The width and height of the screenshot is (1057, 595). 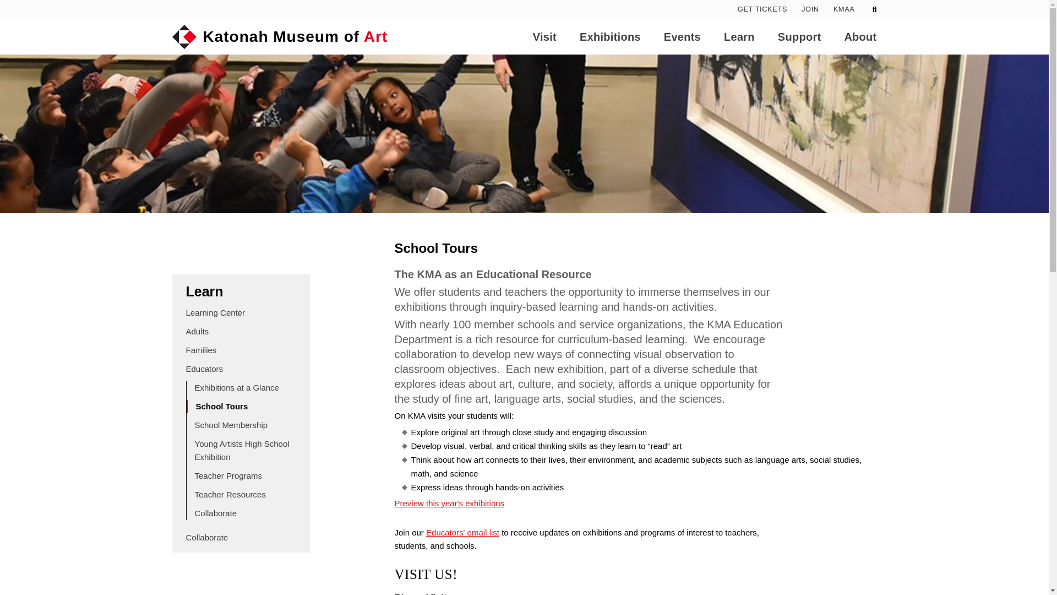 What do you see at coordinates (762, 9) in the screenshot?
I see `GET TICKETS` at bounding box center [762, 9].